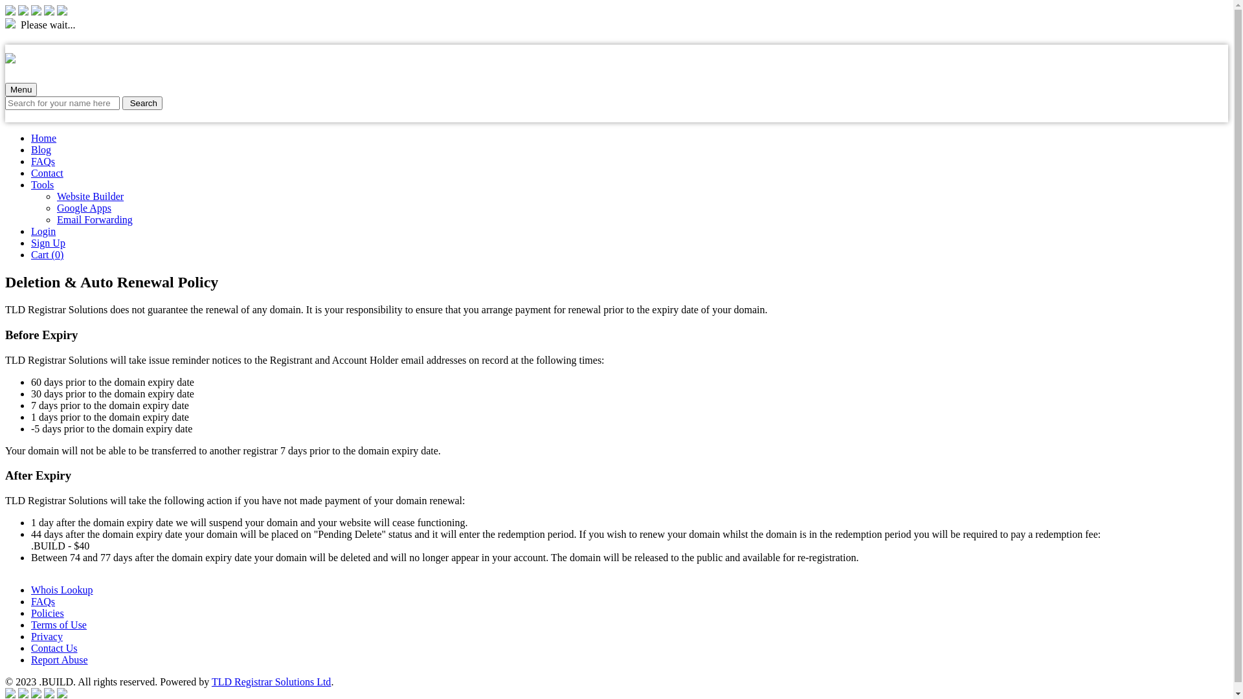 The width and height of the screenshot is (1243, 699). Describe the element at coordinates (21, 89) in the screenshot. I see `Menu` at that location.